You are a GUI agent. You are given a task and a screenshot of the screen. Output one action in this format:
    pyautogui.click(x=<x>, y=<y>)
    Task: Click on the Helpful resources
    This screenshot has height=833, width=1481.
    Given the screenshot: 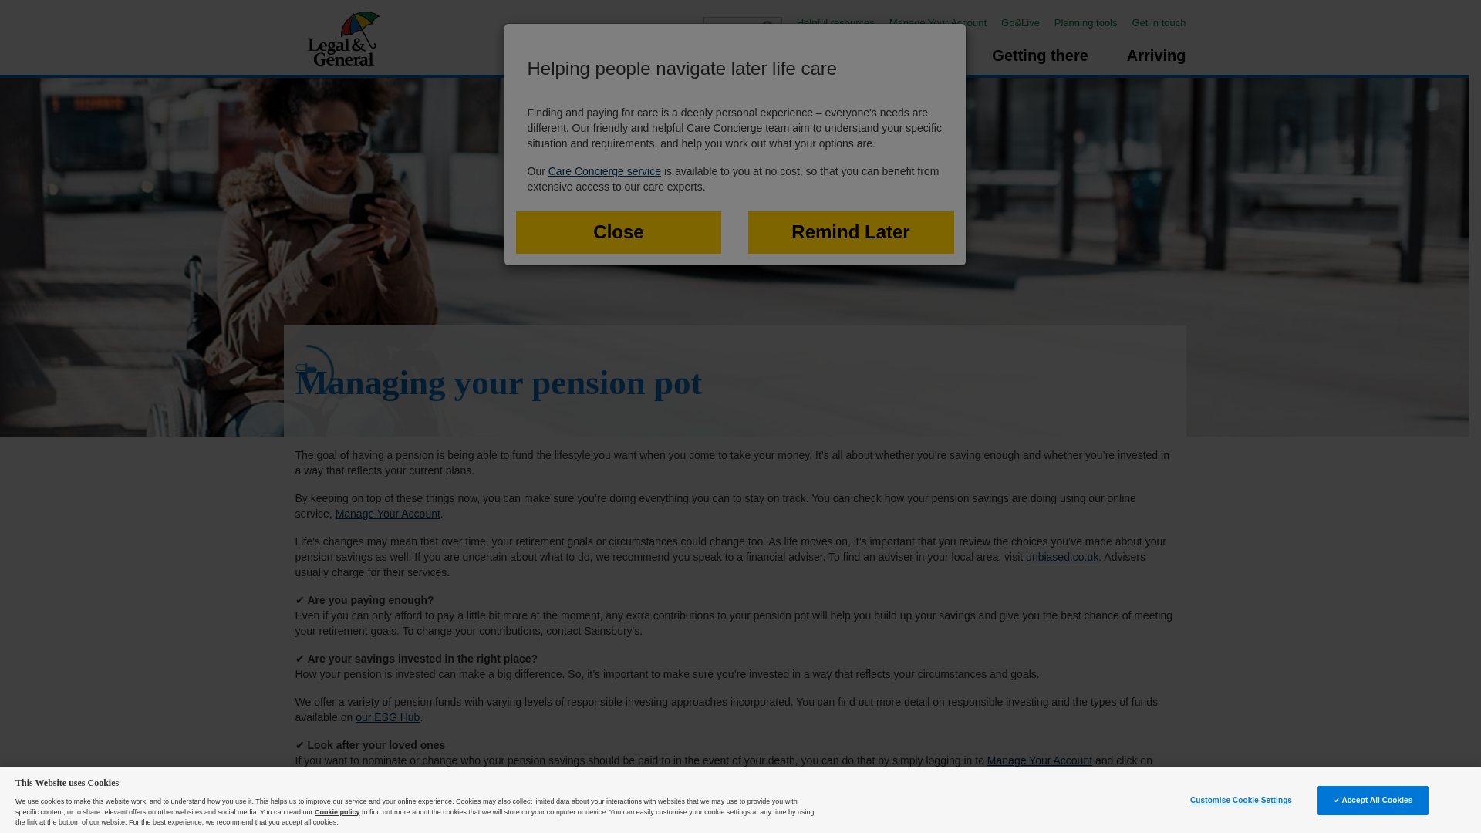 What is the action you would take?
    pyautogui.click(x=841, y=22)
    